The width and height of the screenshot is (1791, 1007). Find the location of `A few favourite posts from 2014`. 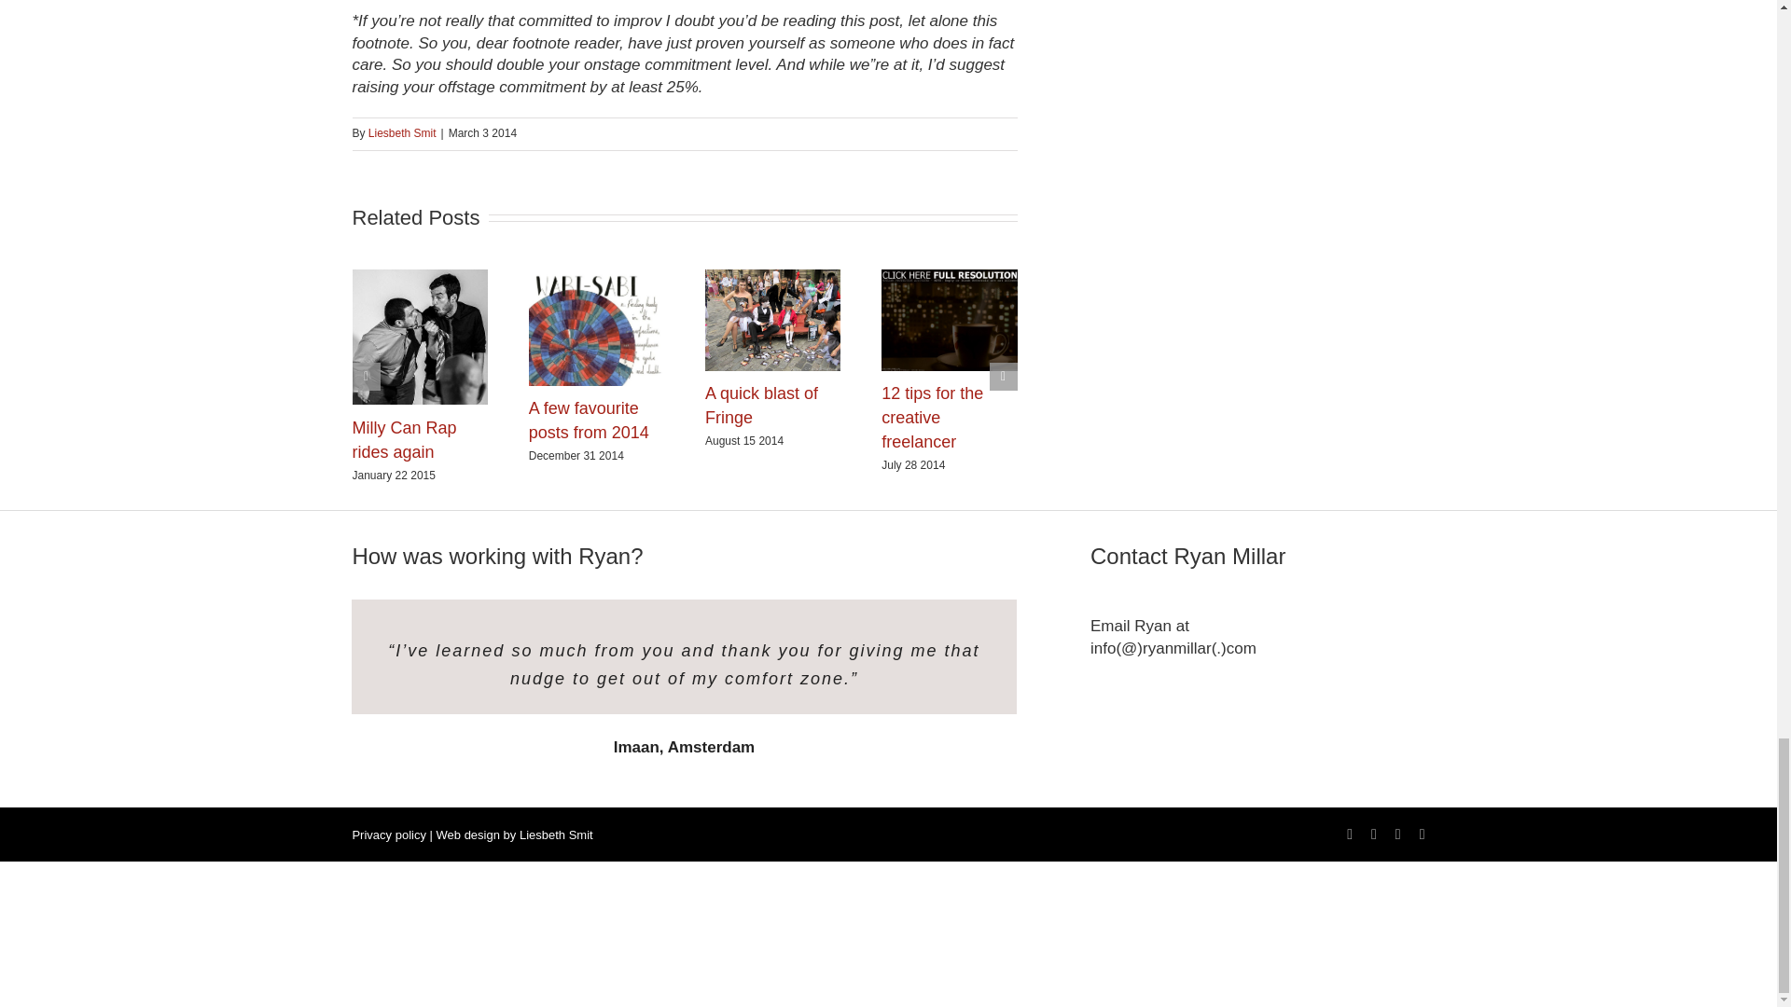

A few favourite posts from 2014 is located at coordinates (588, 420).